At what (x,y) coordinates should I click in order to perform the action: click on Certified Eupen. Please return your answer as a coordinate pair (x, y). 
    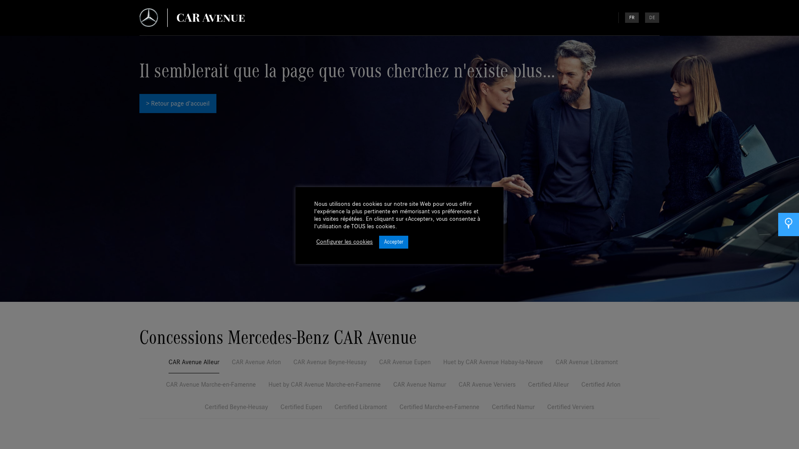
    Looking at the image, I should click on (301, 410).